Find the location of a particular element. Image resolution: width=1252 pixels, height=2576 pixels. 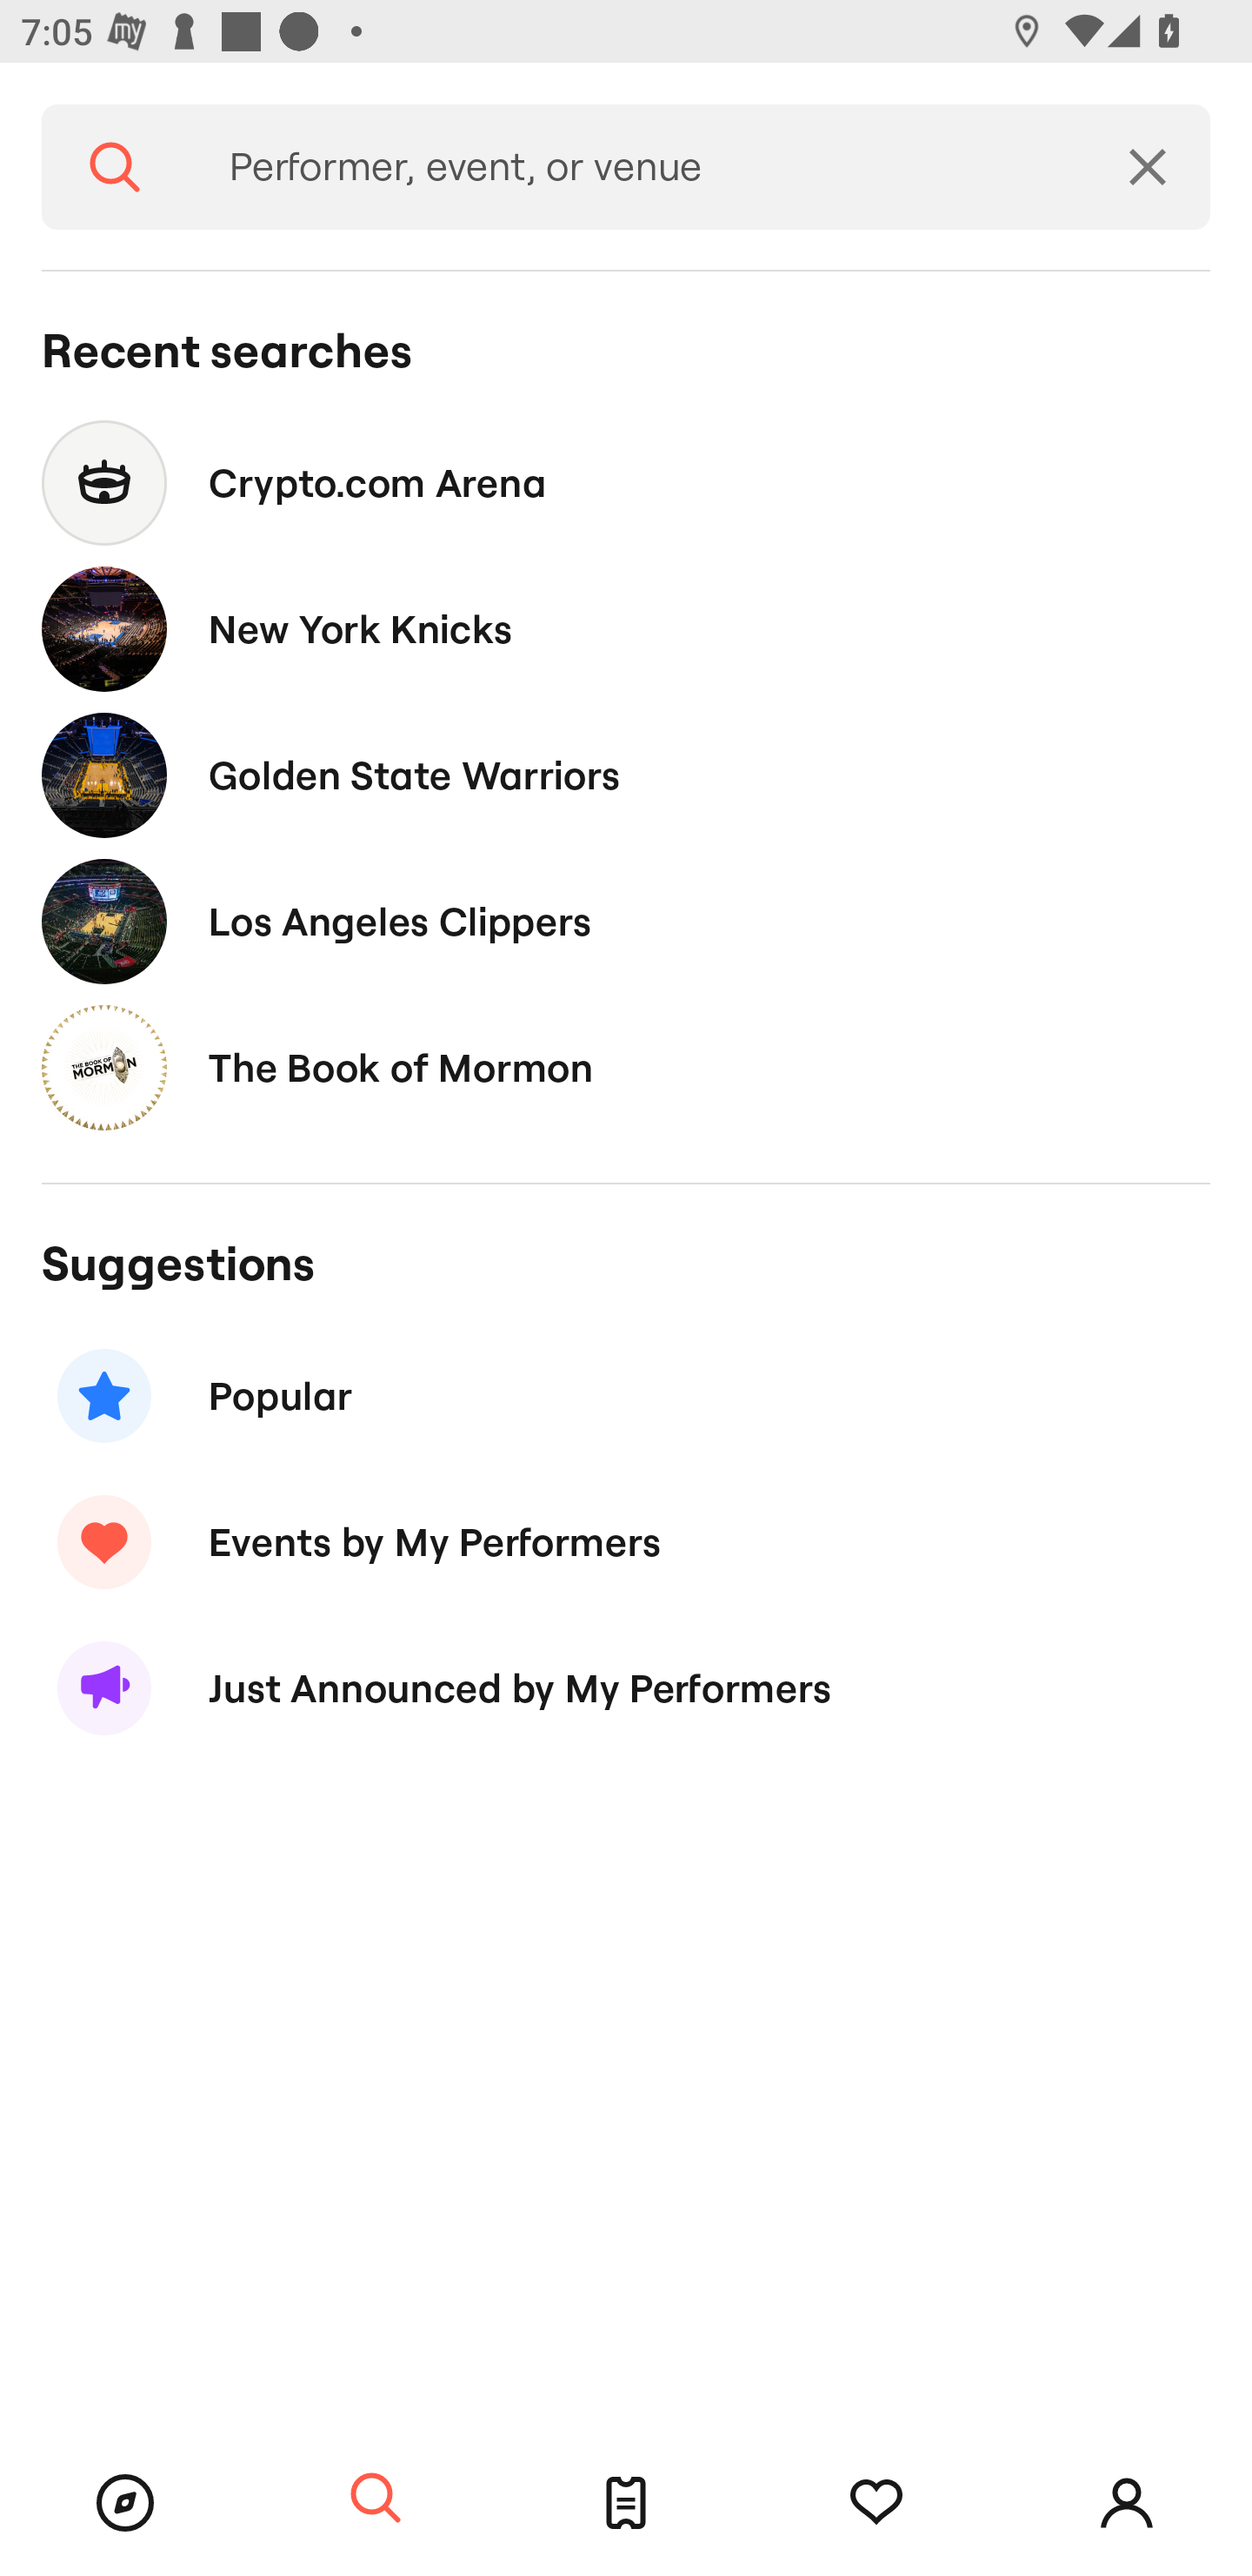

Performer, event, or venue is located at coordinates (636, 167).